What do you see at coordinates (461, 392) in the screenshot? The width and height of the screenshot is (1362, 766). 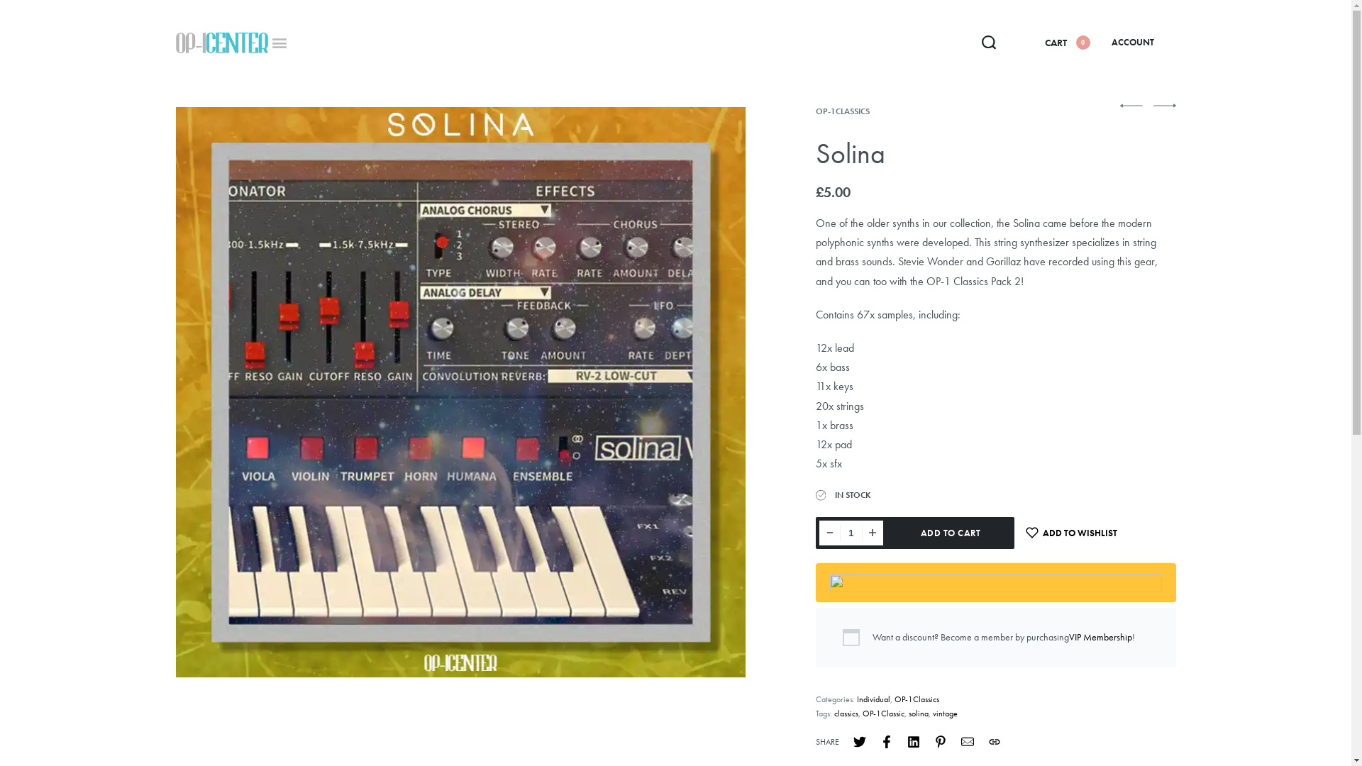 I see `Cover (compress)` at bounding box center [461, 392].